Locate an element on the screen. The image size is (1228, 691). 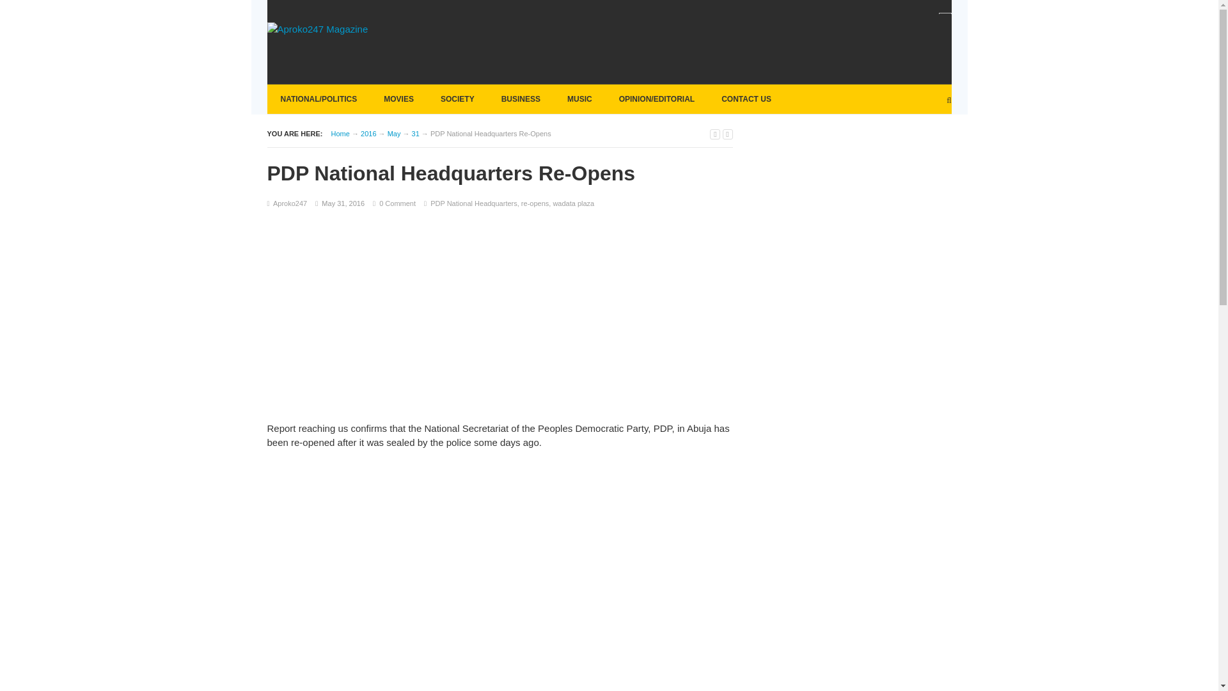
0 Comment is located at coordinates (398, 203).